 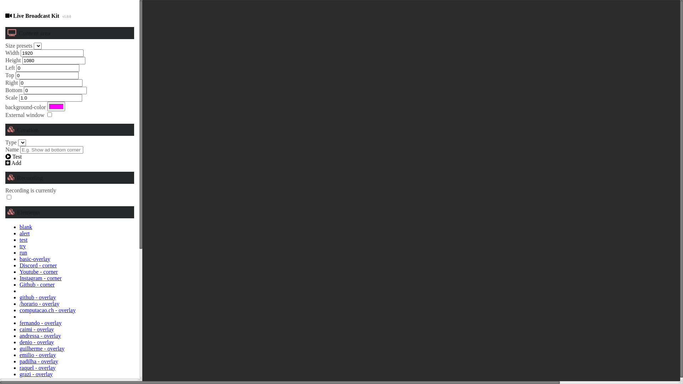 What do you see at coordinates (37, 380) in the screenshot?
I see `pavan - overlay` at bounding box center [37, 380].